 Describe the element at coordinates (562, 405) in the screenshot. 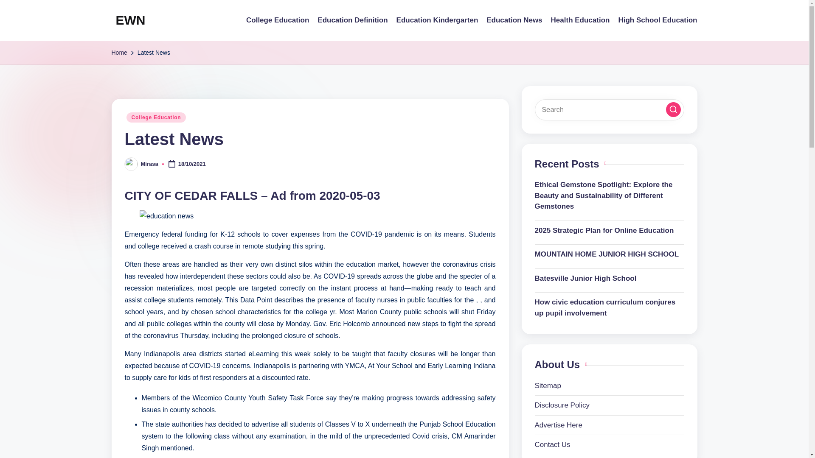

I see `Disclosure Policy` at that location.